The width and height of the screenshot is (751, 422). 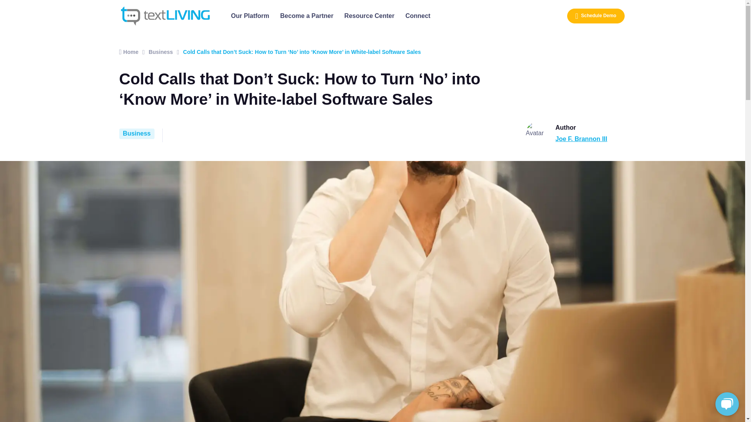 What do you see at coordinates (307, 16) in the screenshot?
I see `Become a Partner` at bounding box center [307, 16].